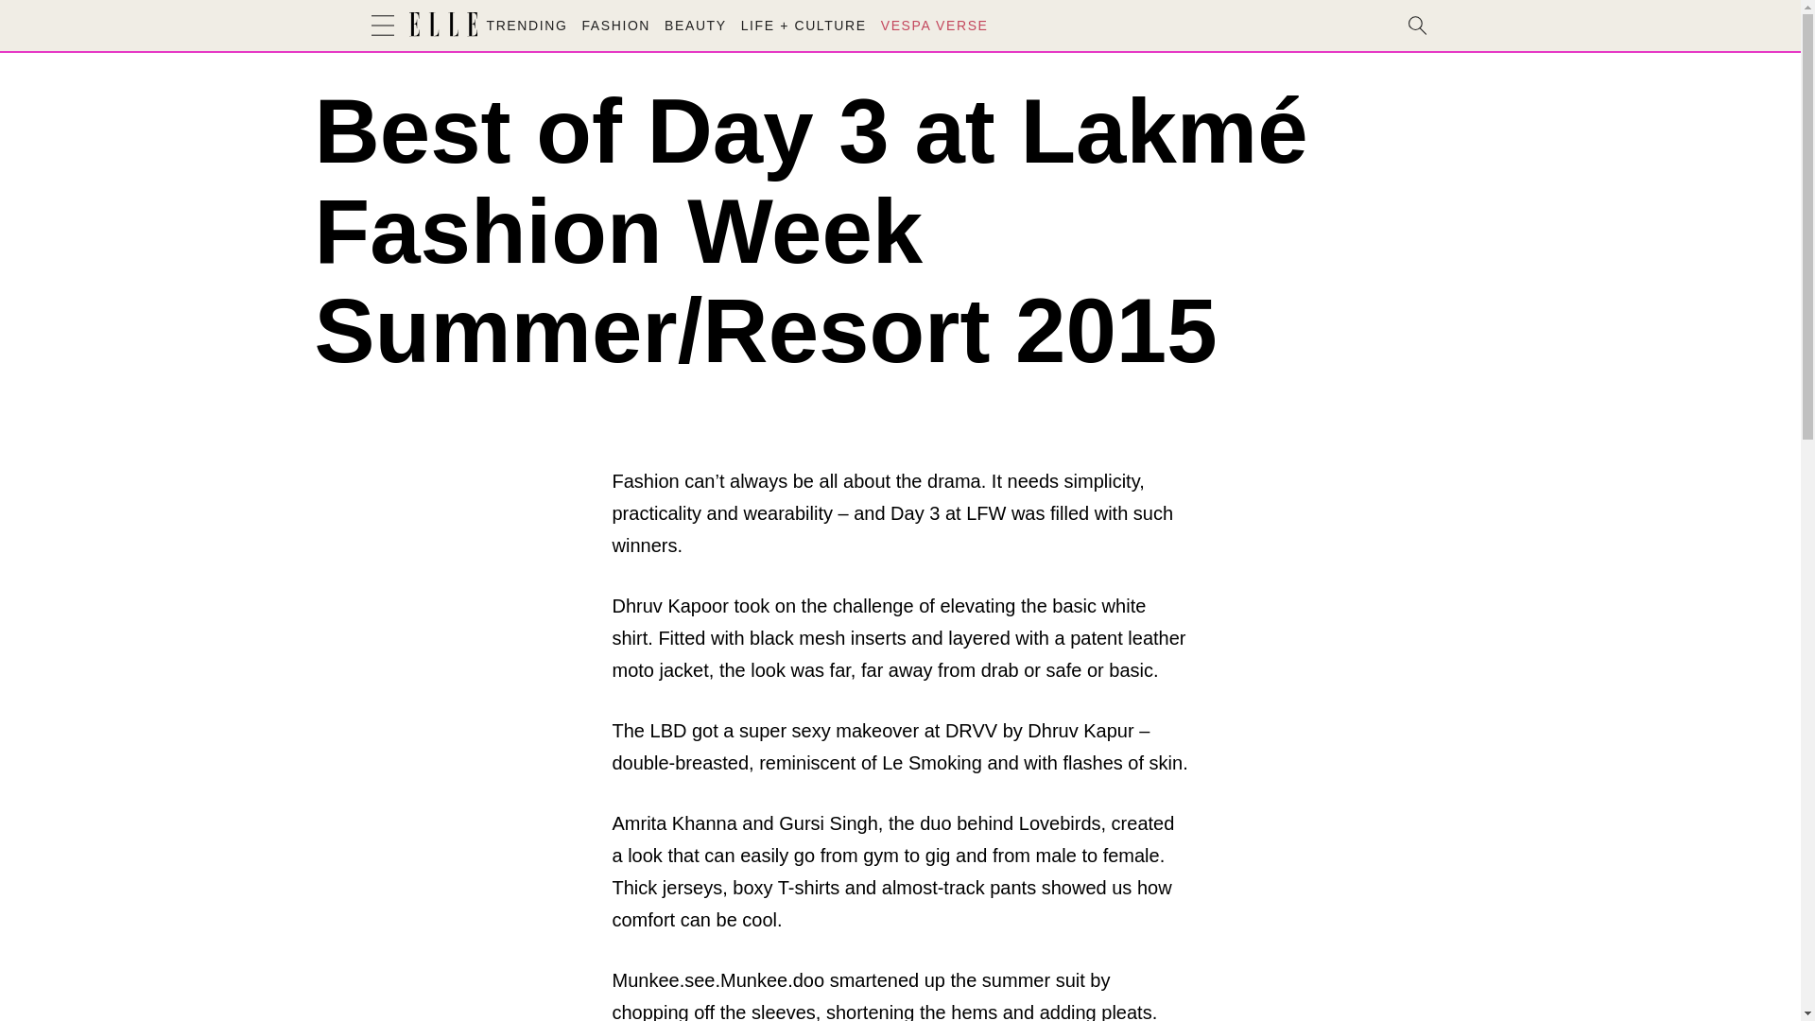 The height and width of the screenshot is (1021, 1815). What do you see at coordinates (614, 25) in the screenshot?
I see `FASHION` at bounding box center [614, 25].